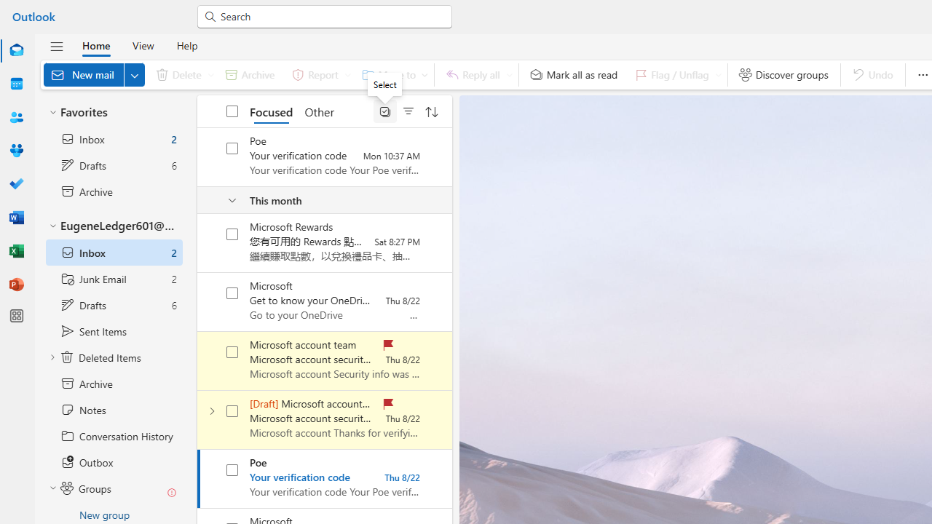  Describe the element at coordinates (232, 470) in the screenshot. I see `Select a conversation` at that location.